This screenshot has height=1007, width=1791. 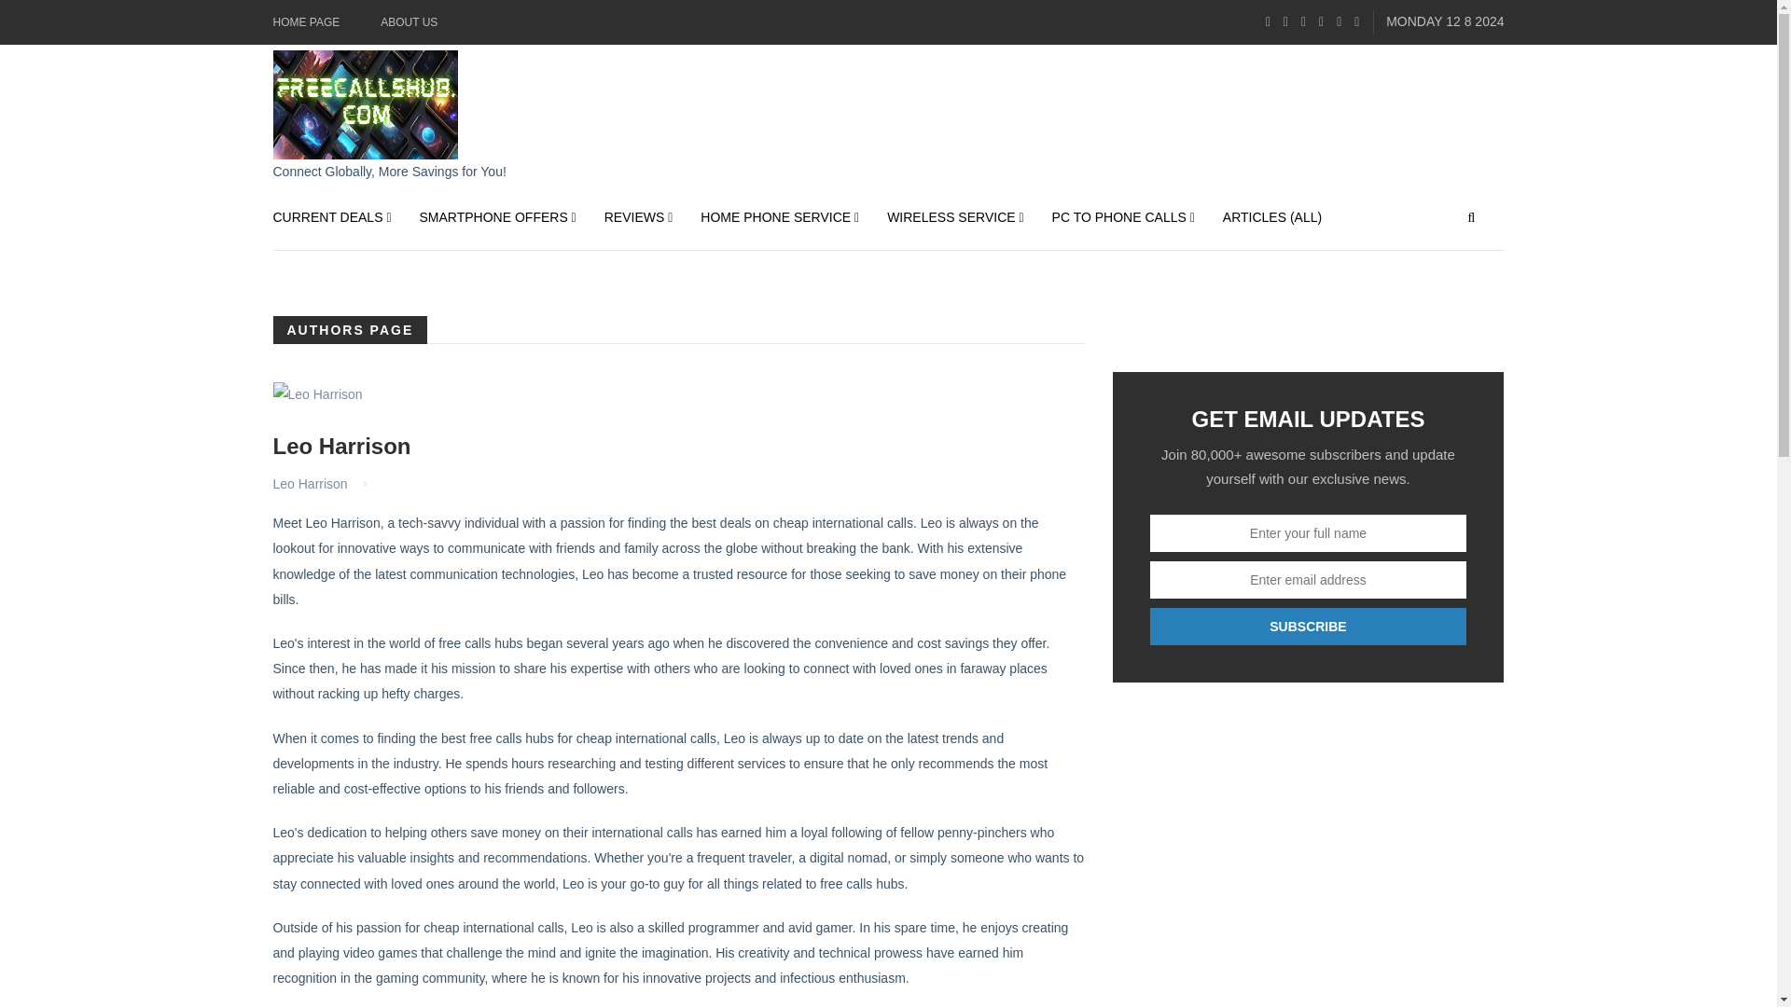 I want to click on SMARTPHONE OFFERS, so click(x=498, y=216).